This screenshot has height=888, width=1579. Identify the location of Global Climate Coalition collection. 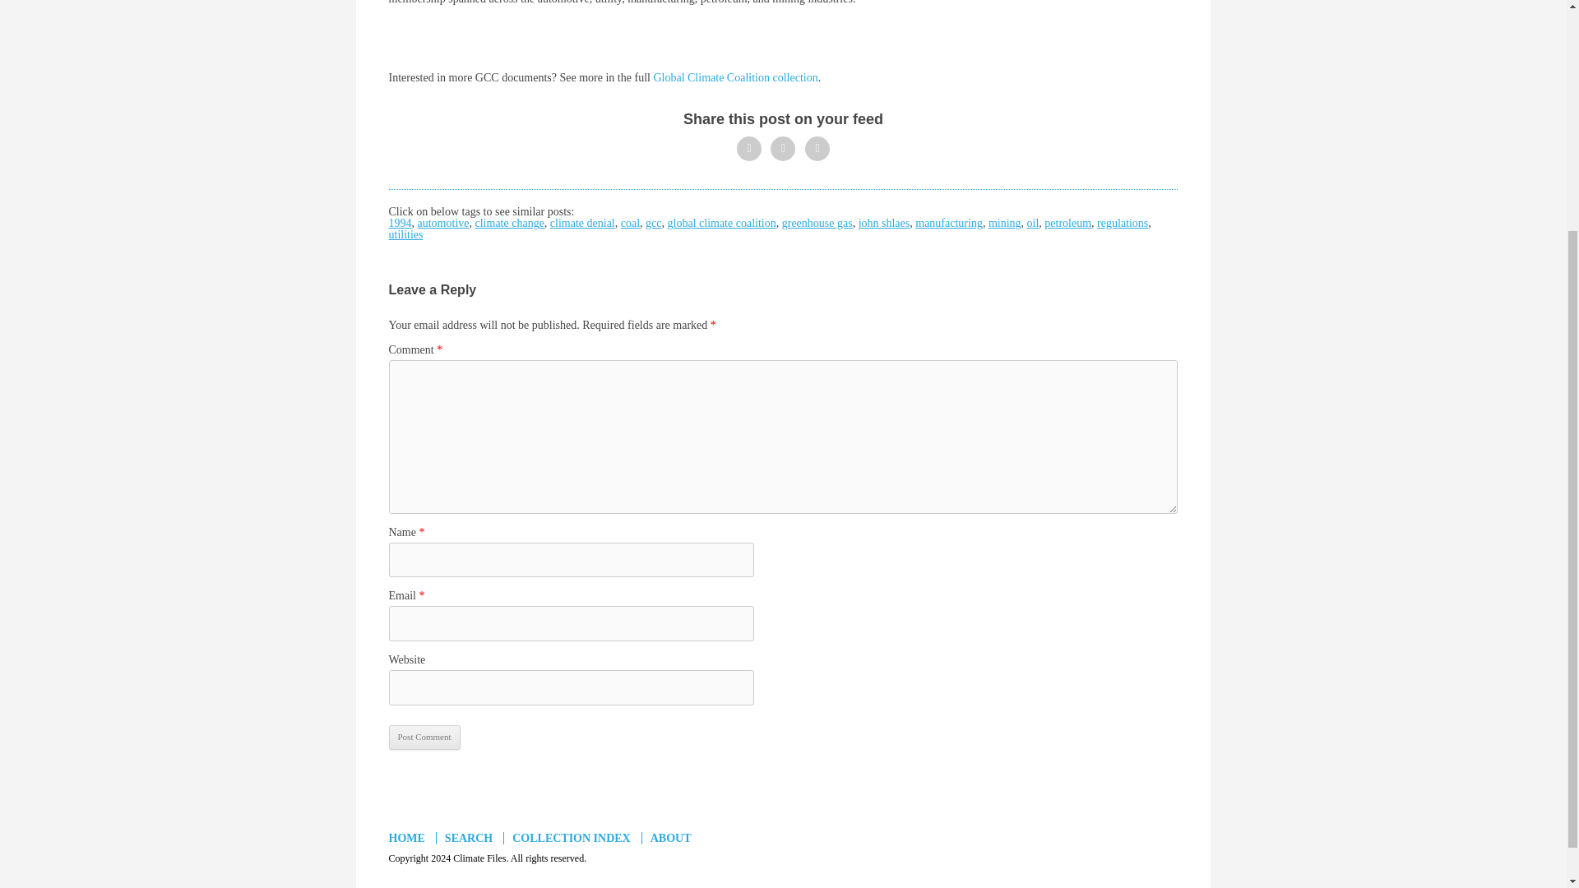
(734, 77).